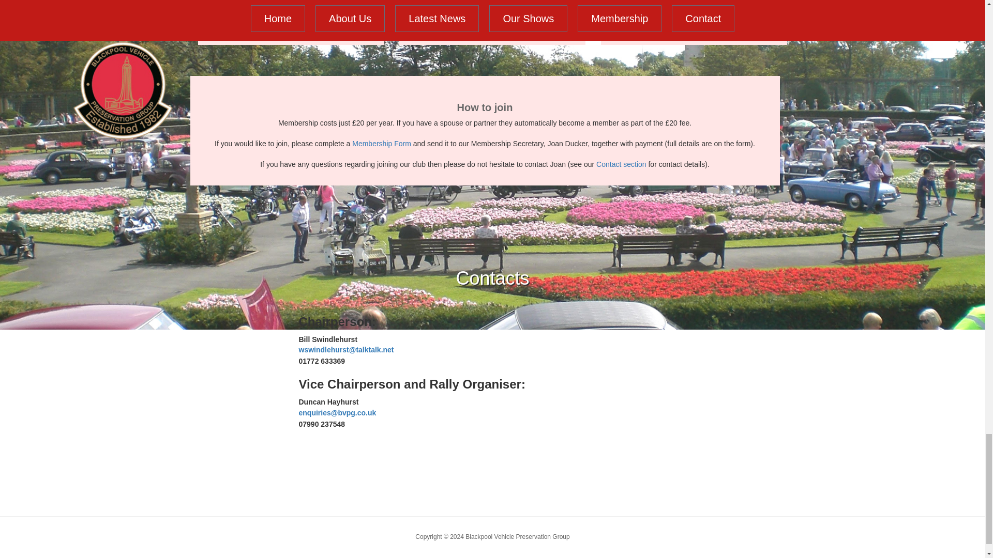 The image size is (993, 558). Describe the element at coordinates (621, 164) in the screenshot. I see `Contact section` at that location.